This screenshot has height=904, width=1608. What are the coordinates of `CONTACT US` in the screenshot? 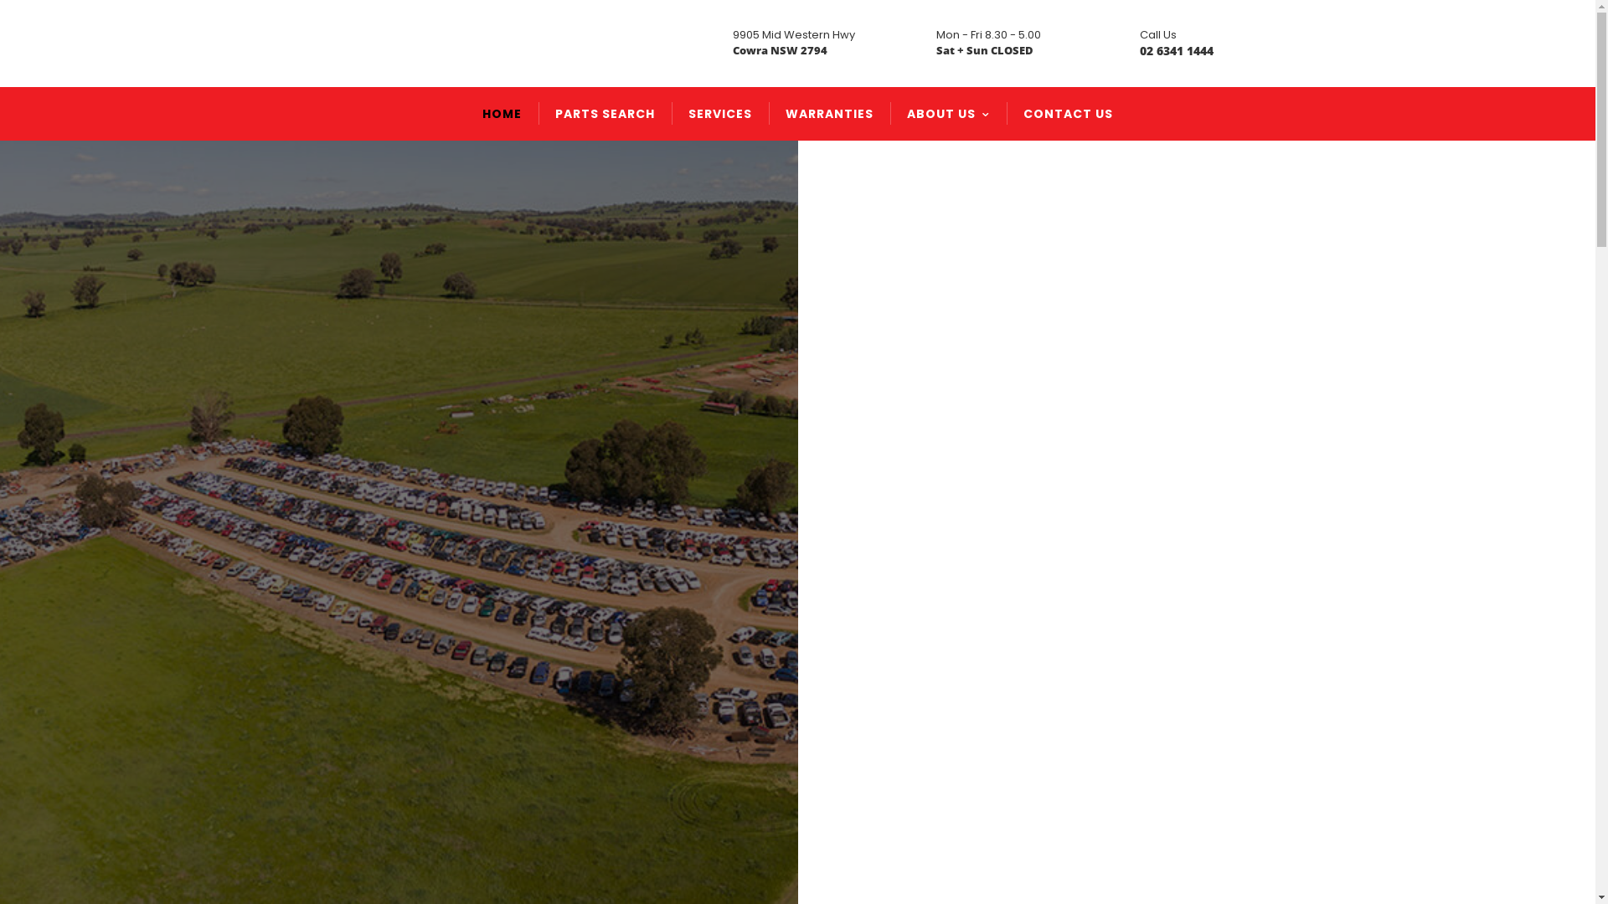 It's located at (1069, 114).